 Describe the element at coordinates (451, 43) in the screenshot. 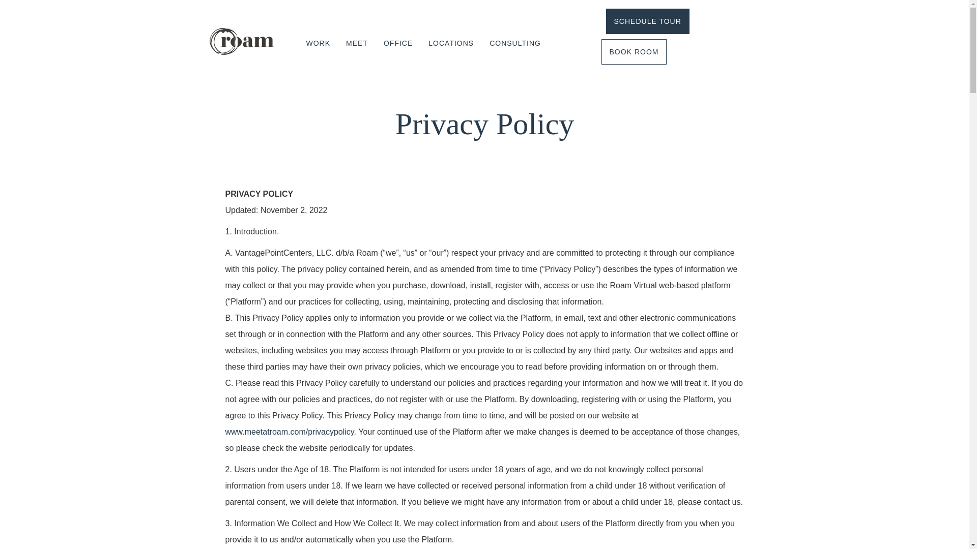

I see `LOCATIONS` at that location.